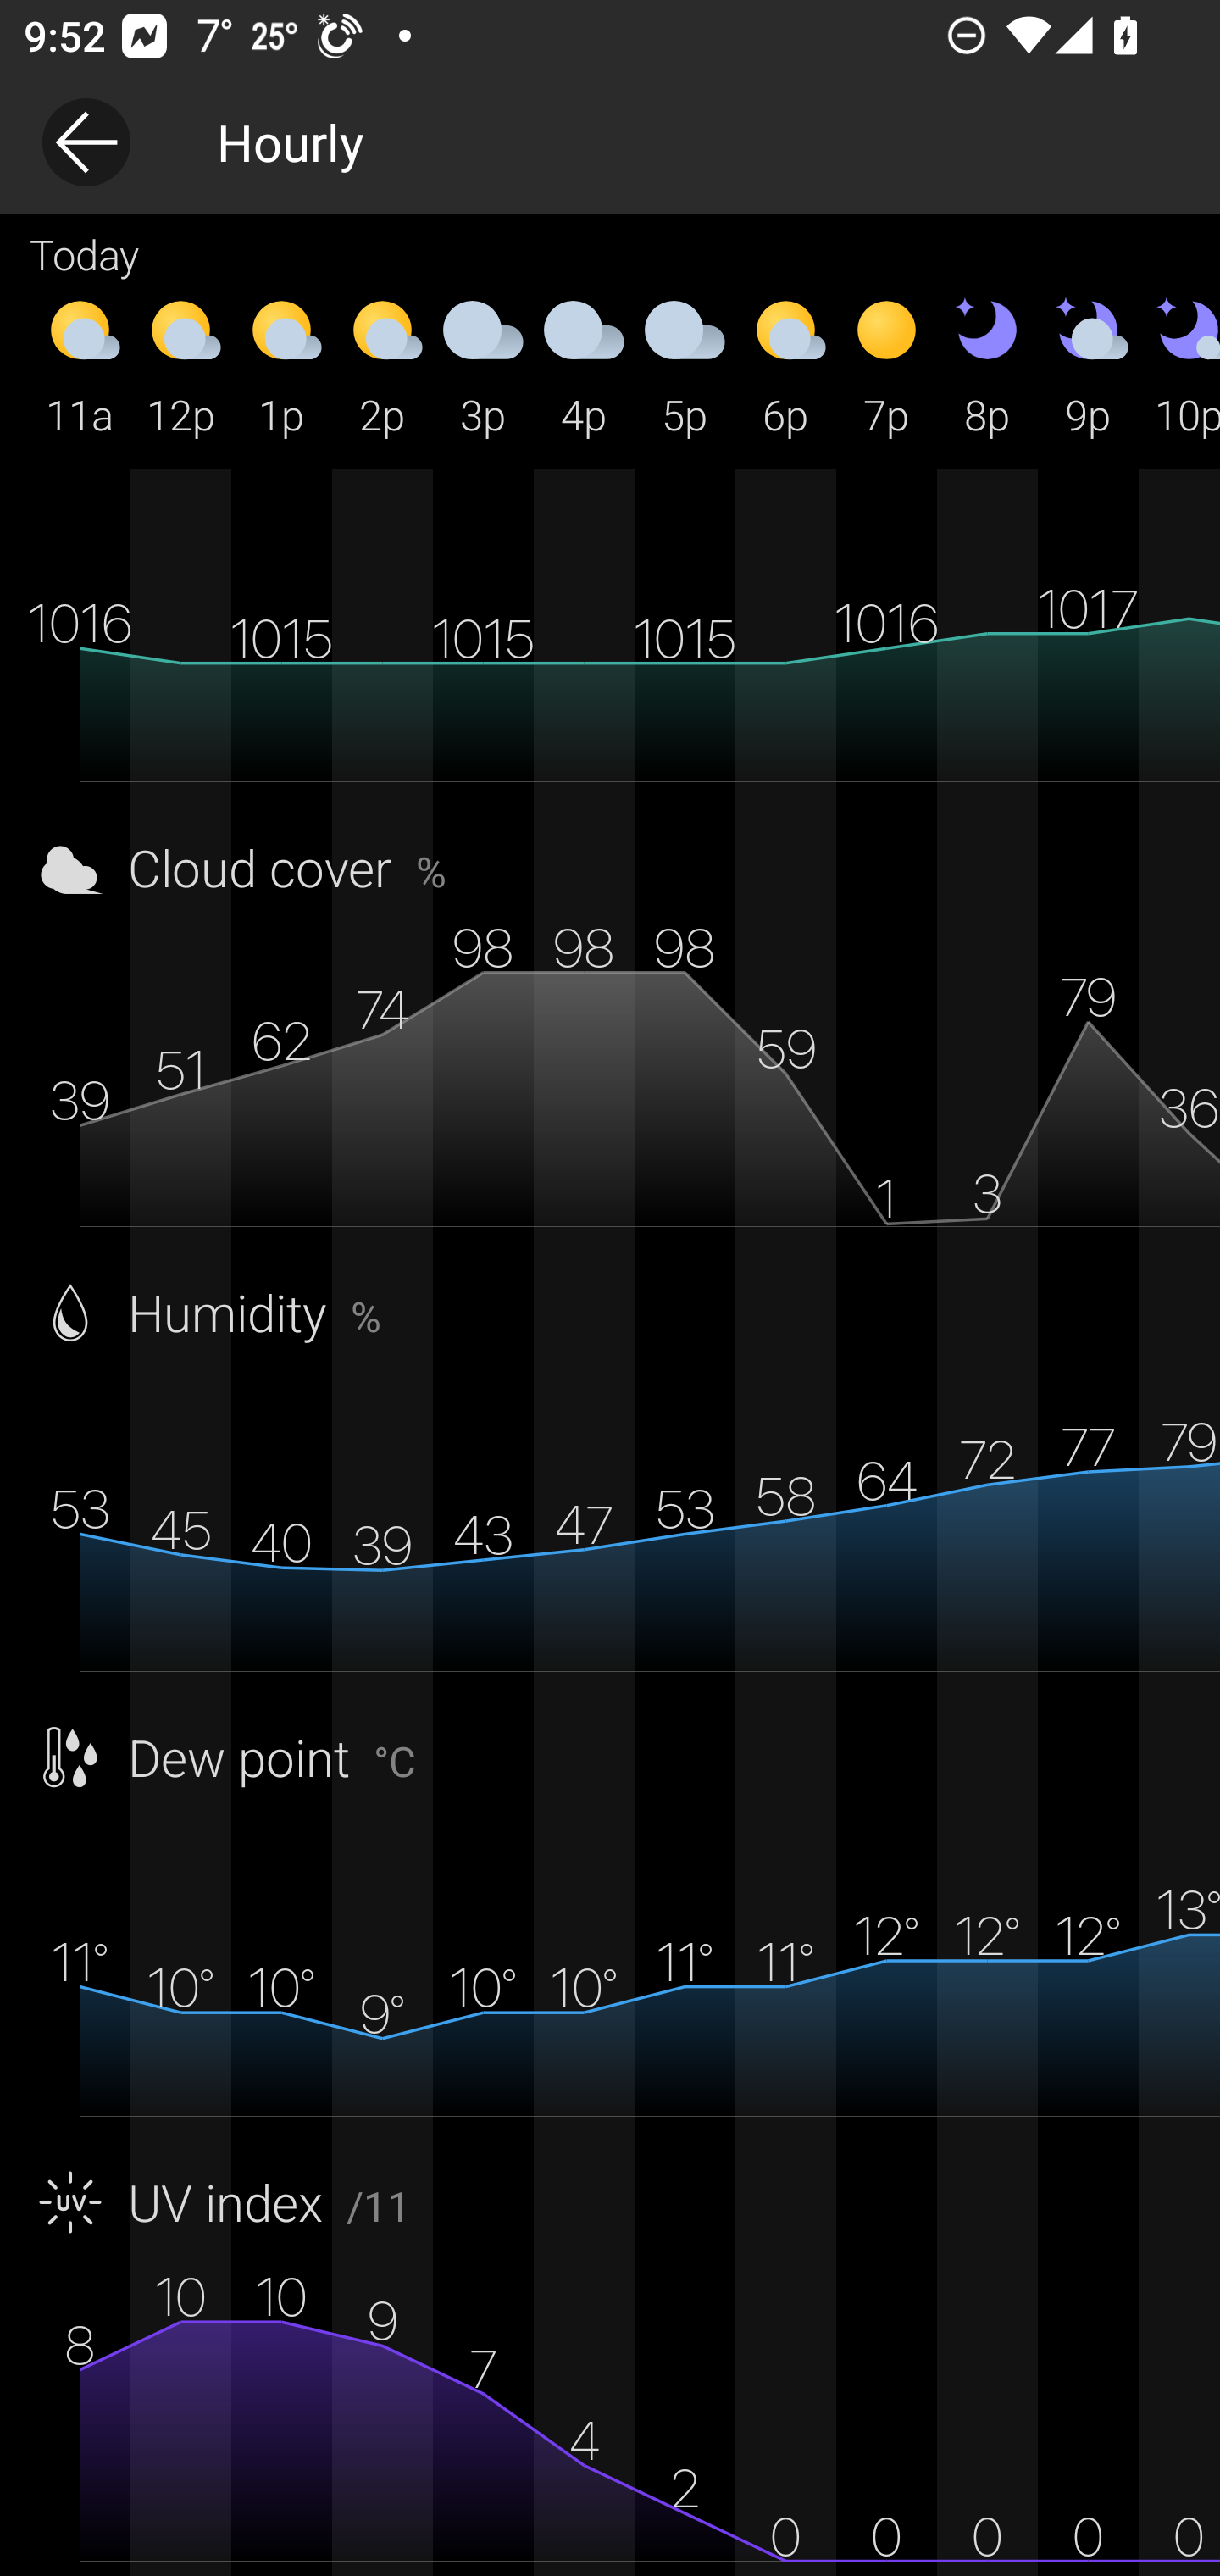 The width and height of the screenshot is (1220, 2576). What do you see at coordinates (886, 365) in the screenshot?
I see `7p` at bounding box center [886, 365].